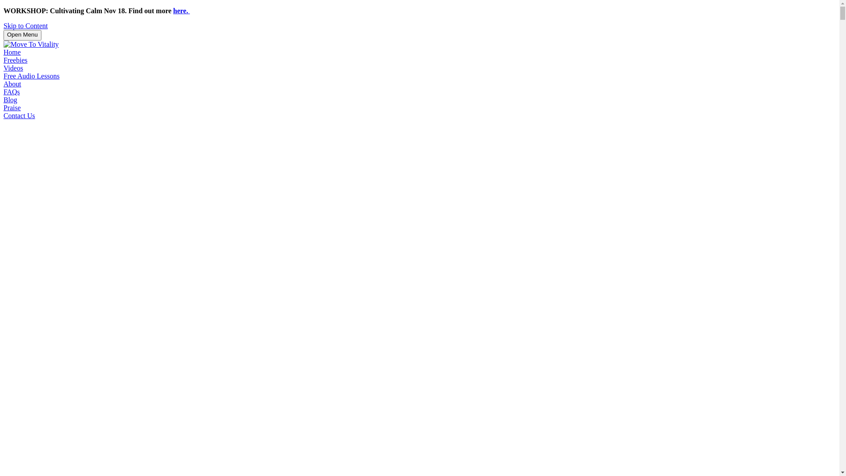 Image resolution: width=846 pixels, height=476 pixels. Describe the element at coordinates (13, 68) in the screenshot. I see `Videos` at that location.